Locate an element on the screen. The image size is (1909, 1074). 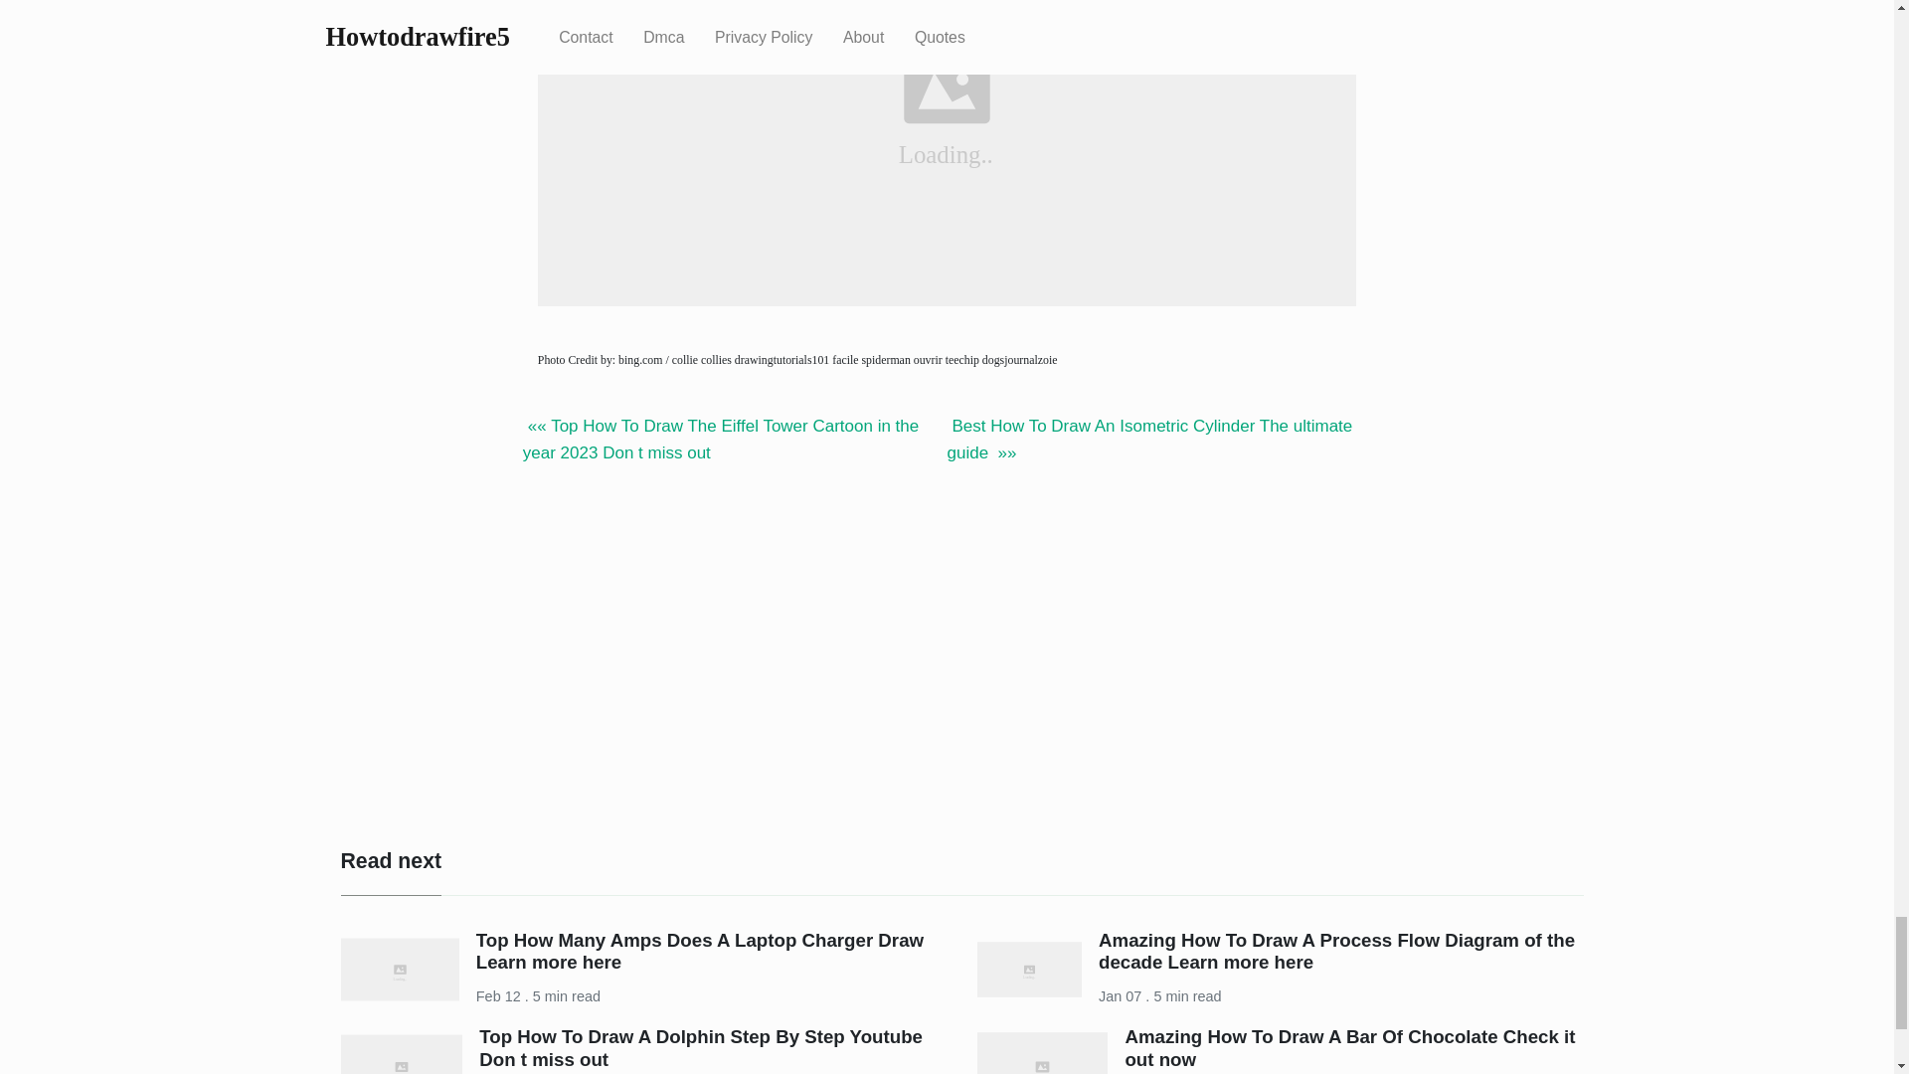
Amazing How To Draw A Bar Of Chocolate Check it out now is located at coordinates (1349, 1047).